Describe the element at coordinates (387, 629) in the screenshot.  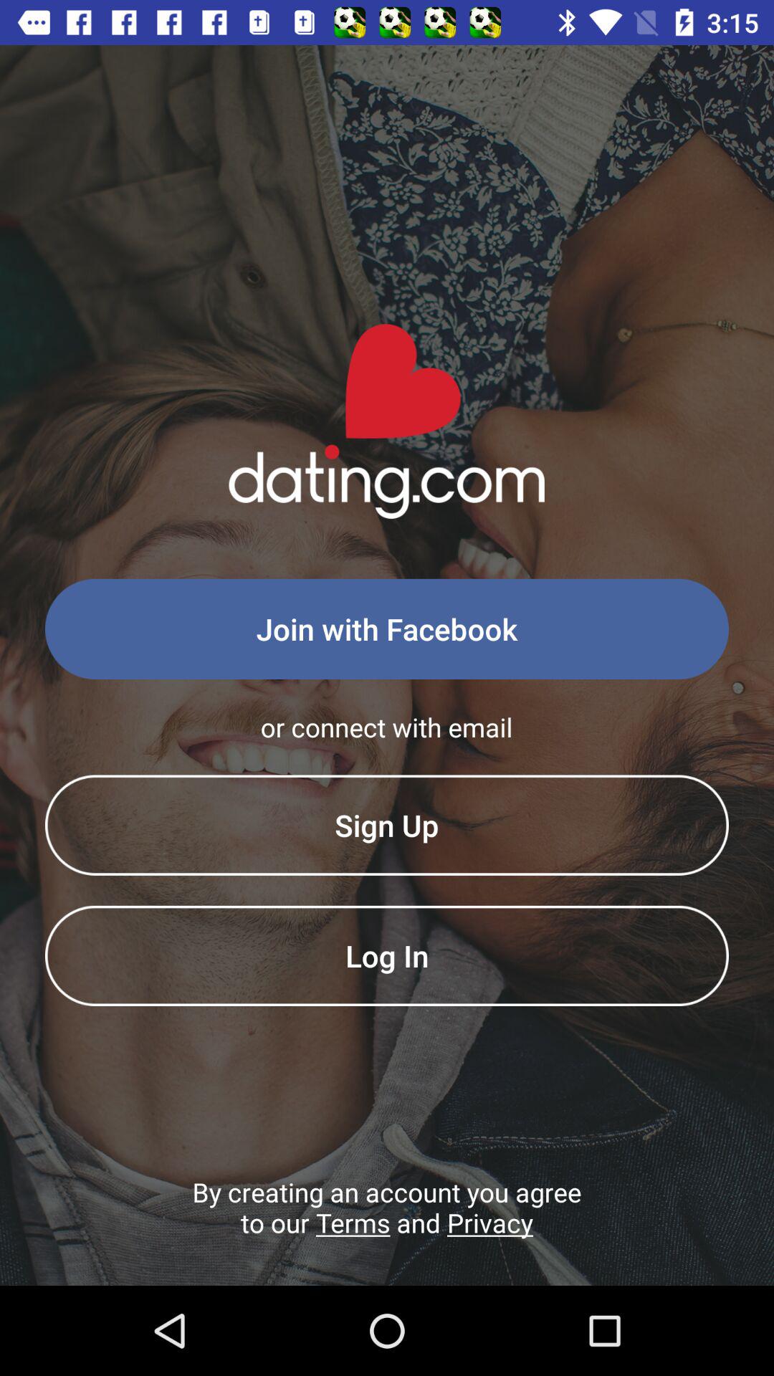
I see `scroll to join with facebook` at that location.